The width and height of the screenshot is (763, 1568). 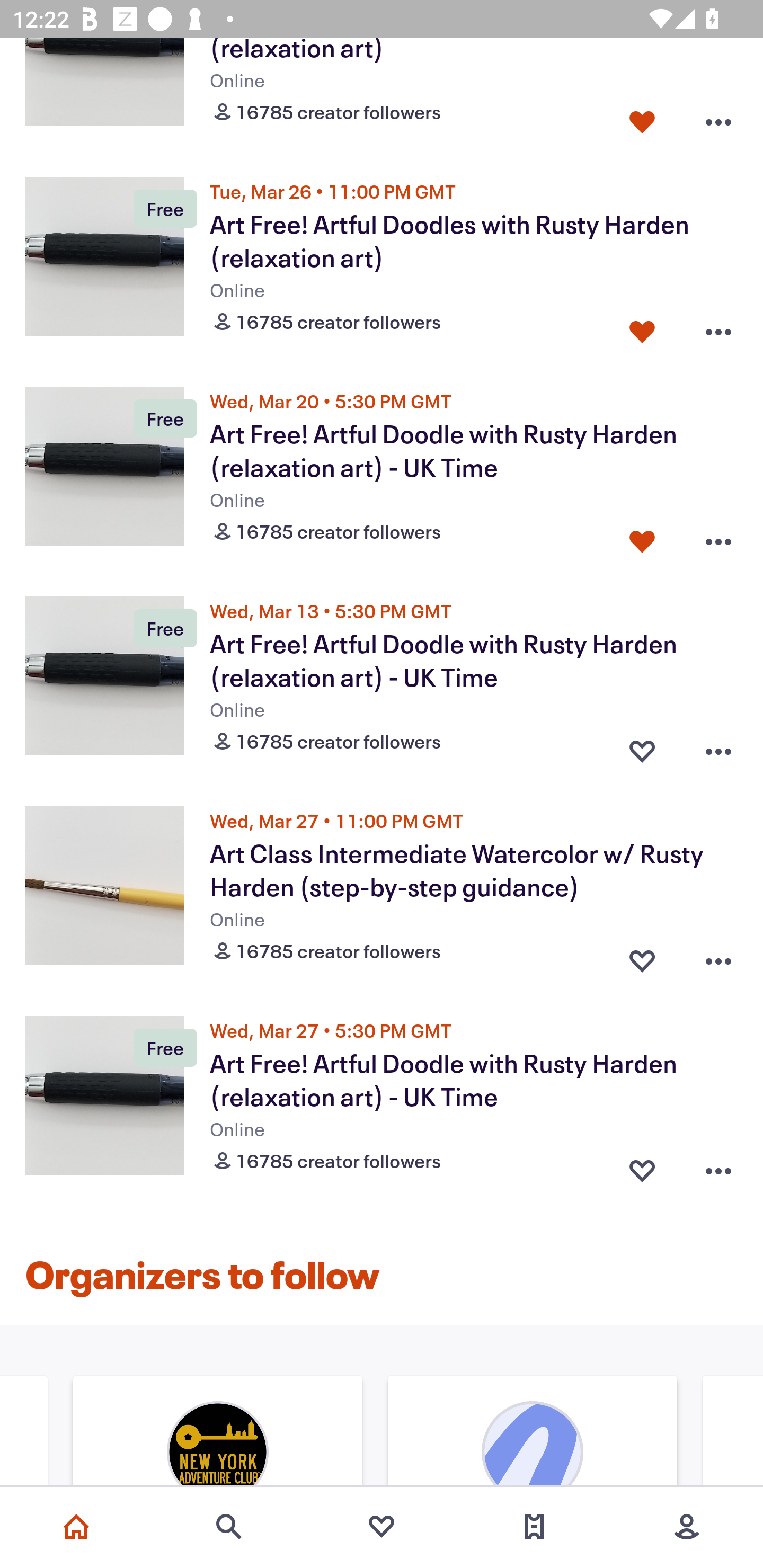 I want to click on Search events, so click(x=229, y=1527).